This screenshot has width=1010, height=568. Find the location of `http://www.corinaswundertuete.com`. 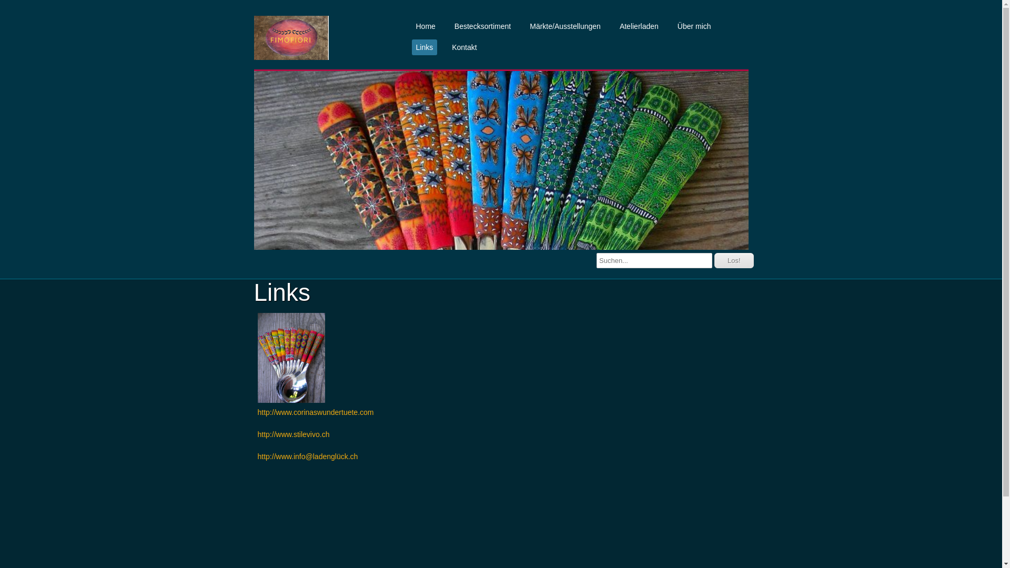

http://www.corinaswundertuete.com is located at coordinates (316, 412).